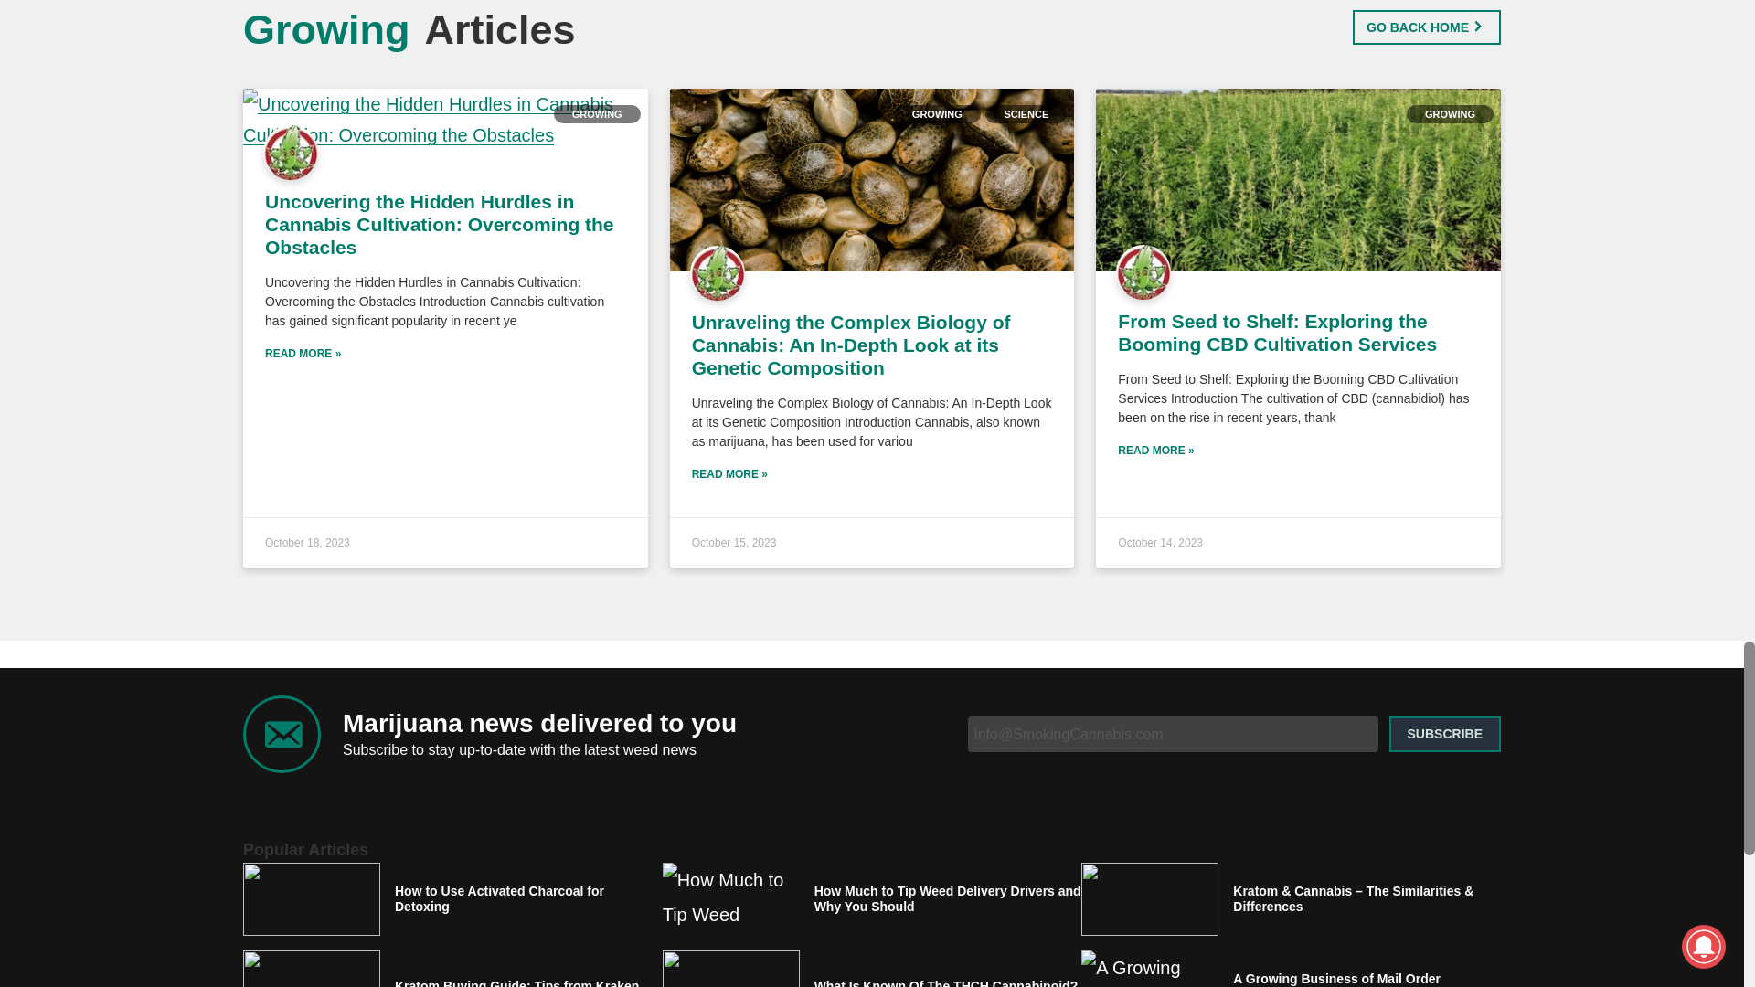 The image size is (1755, 987). I want to click on Growing, so click(325, 29).